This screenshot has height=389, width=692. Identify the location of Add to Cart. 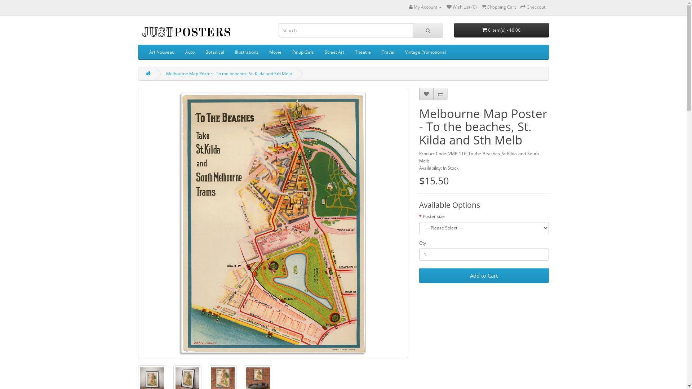
(484, 276).